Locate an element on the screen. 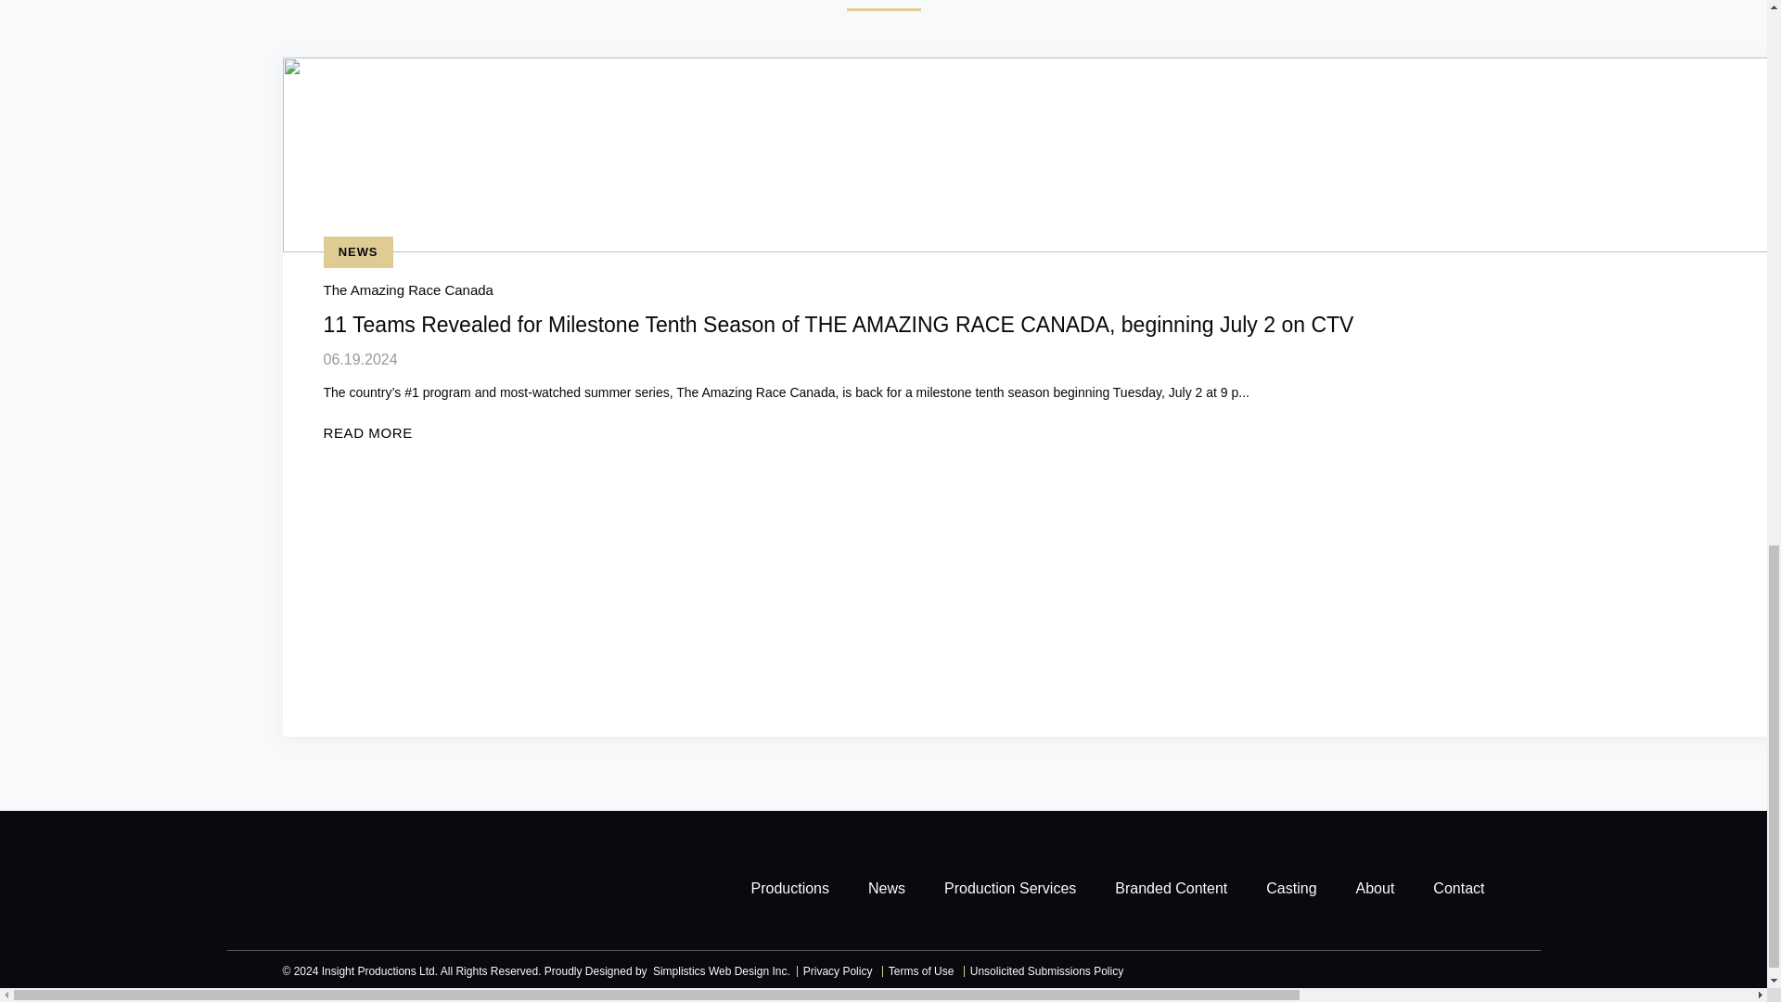  About is located at coordinates (1375, 888).